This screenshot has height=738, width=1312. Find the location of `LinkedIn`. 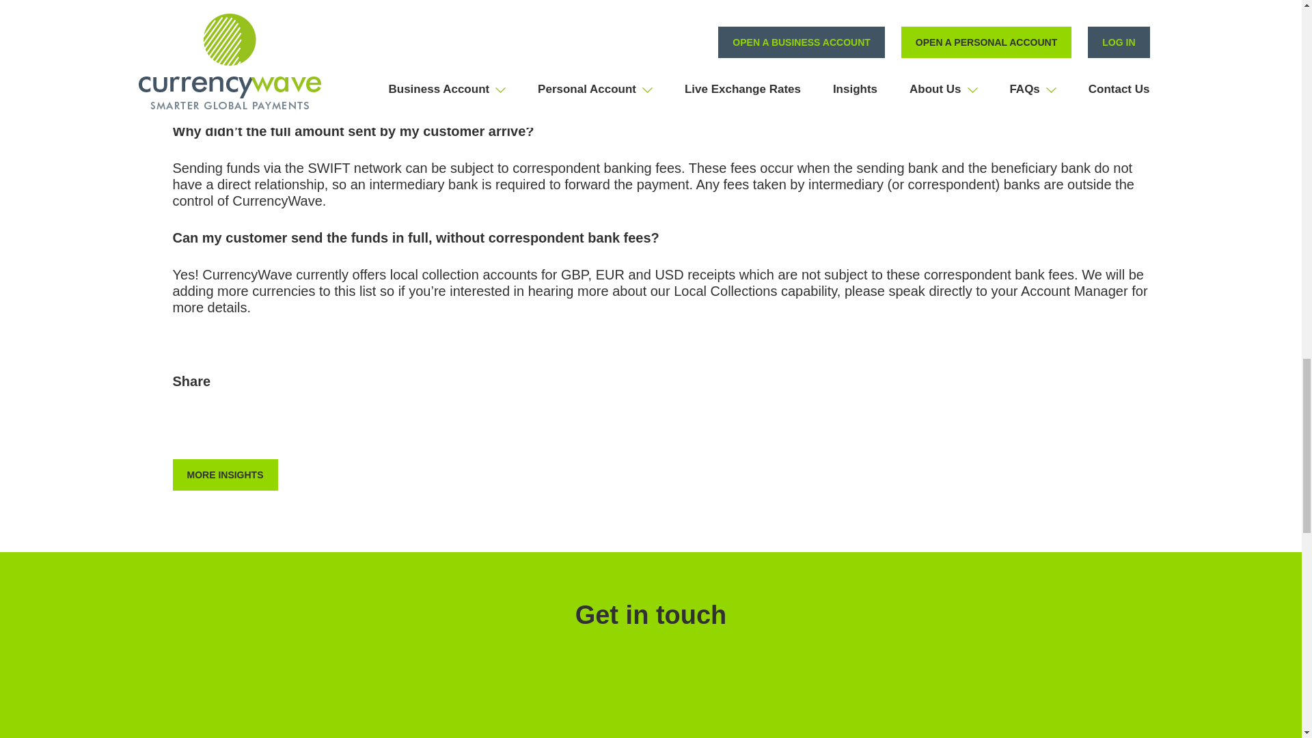

LinkedIn is located at coordinates (261, 426).